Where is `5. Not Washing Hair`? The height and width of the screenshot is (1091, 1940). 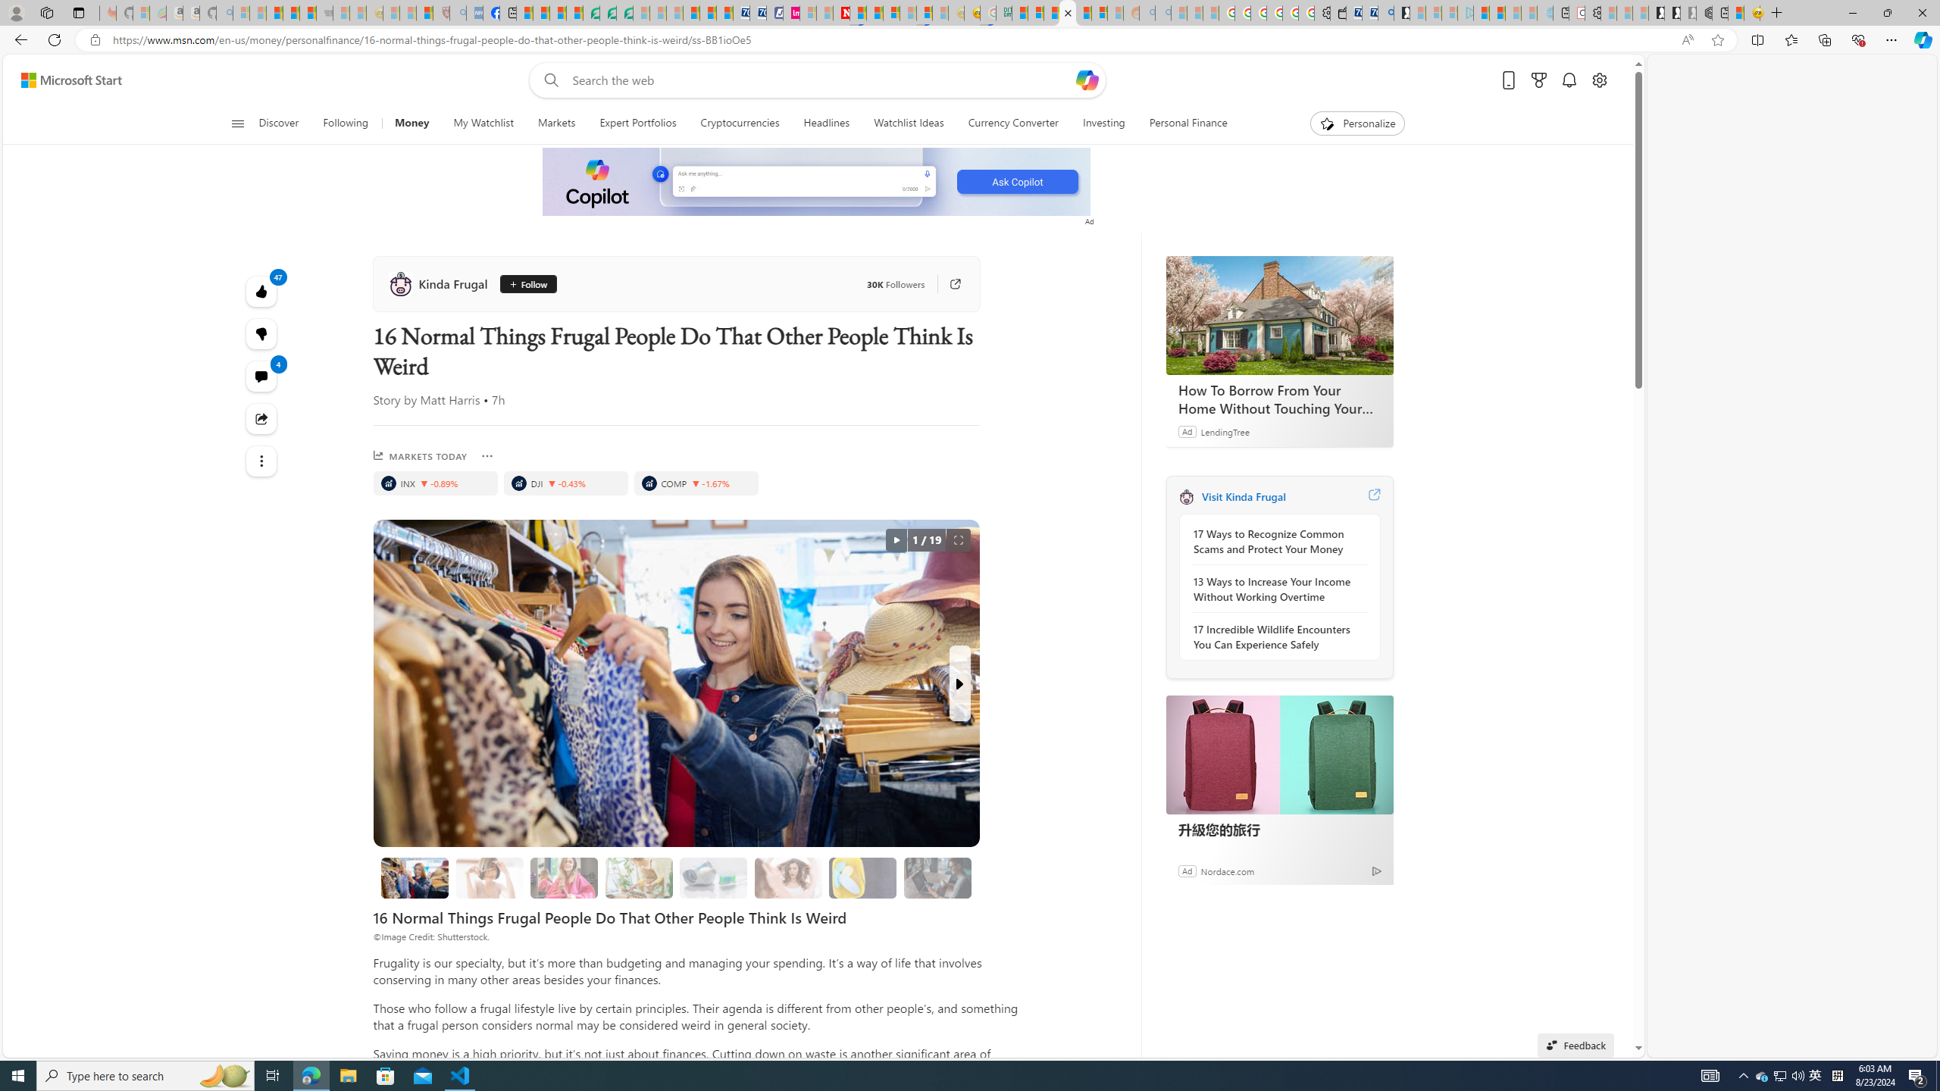 5. Not Washing Hair is located at coordinates (788, 877).